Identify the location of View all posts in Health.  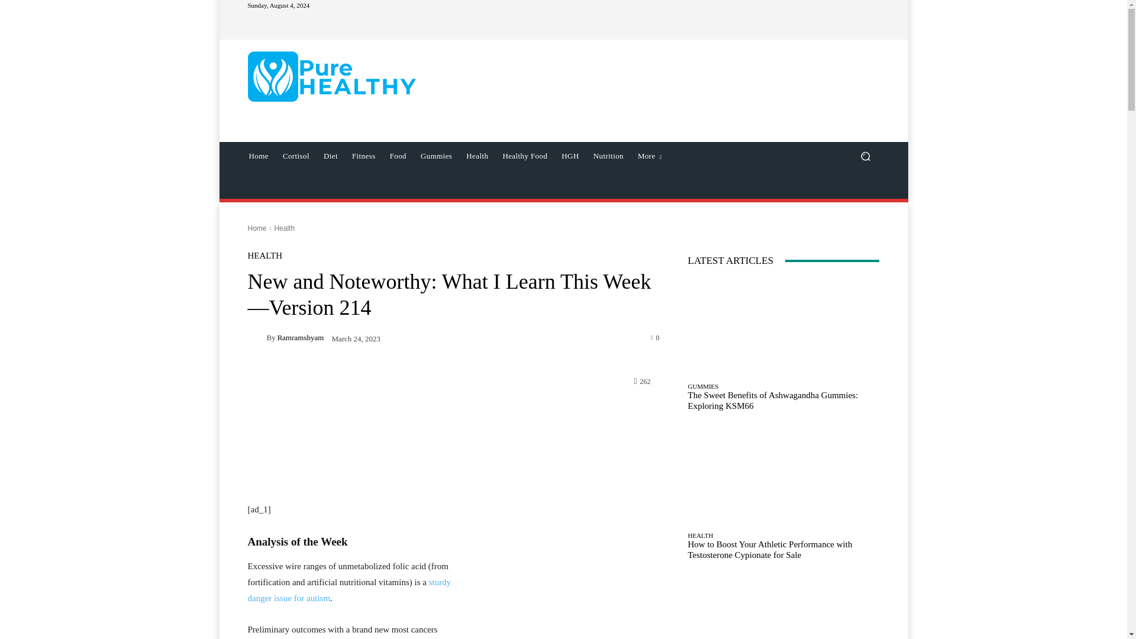
(284, 228).